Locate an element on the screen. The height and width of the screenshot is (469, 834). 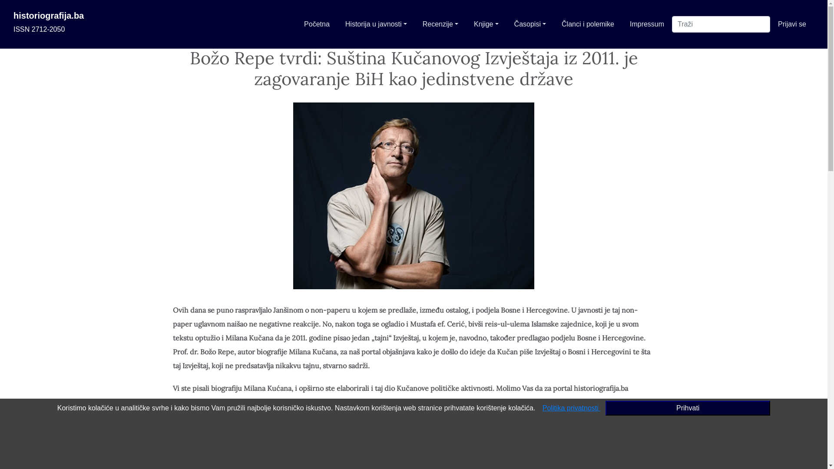
historiografija.ba is located at coordinates (49, 16).